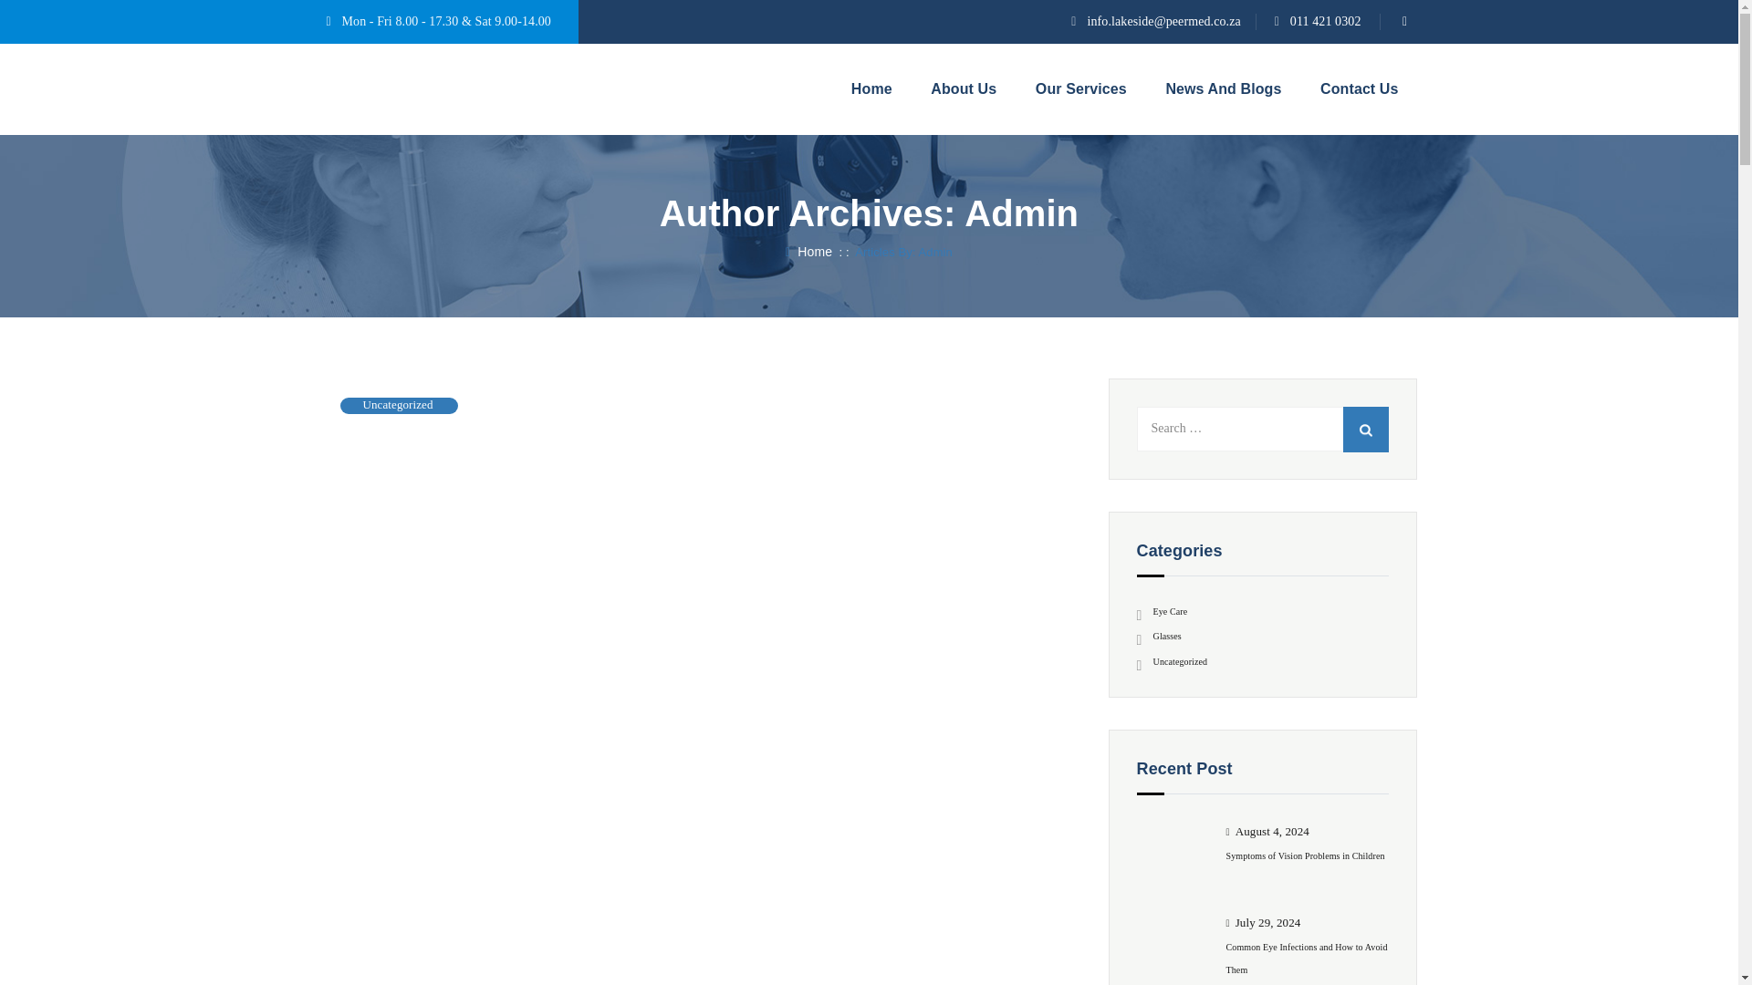 Image resolution: width=1752 pixels, height=985 pixels. I want to click on 011 421 0302, so click(1325, 22).